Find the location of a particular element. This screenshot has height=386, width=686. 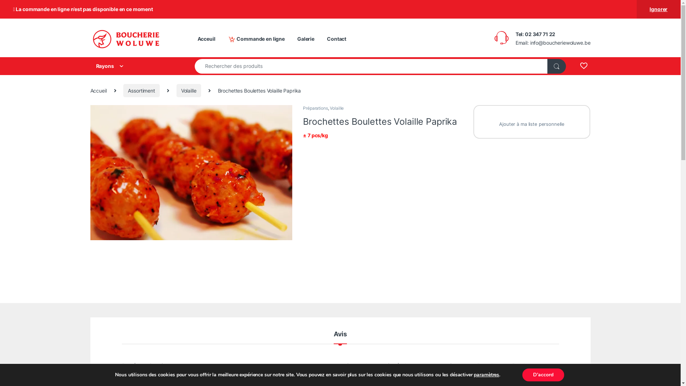

Volaille is located at coordinates (337, 108).